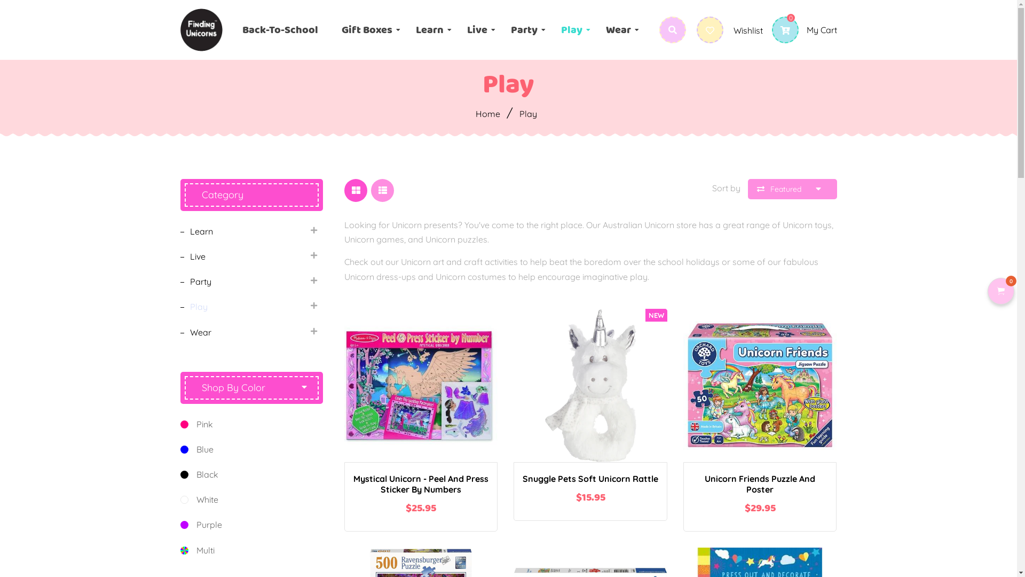  I want to click on Gift Boxes, so click(367, 30).